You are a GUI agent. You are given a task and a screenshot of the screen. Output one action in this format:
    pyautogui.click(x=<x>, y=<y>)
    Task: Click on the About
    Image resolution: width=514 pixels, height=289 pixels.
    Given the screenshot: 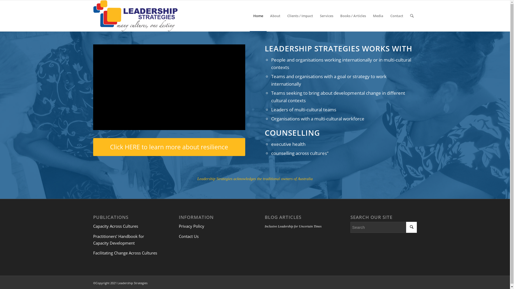 What is the action you would take?
    pyautogui.click(x=275, y=16)
    